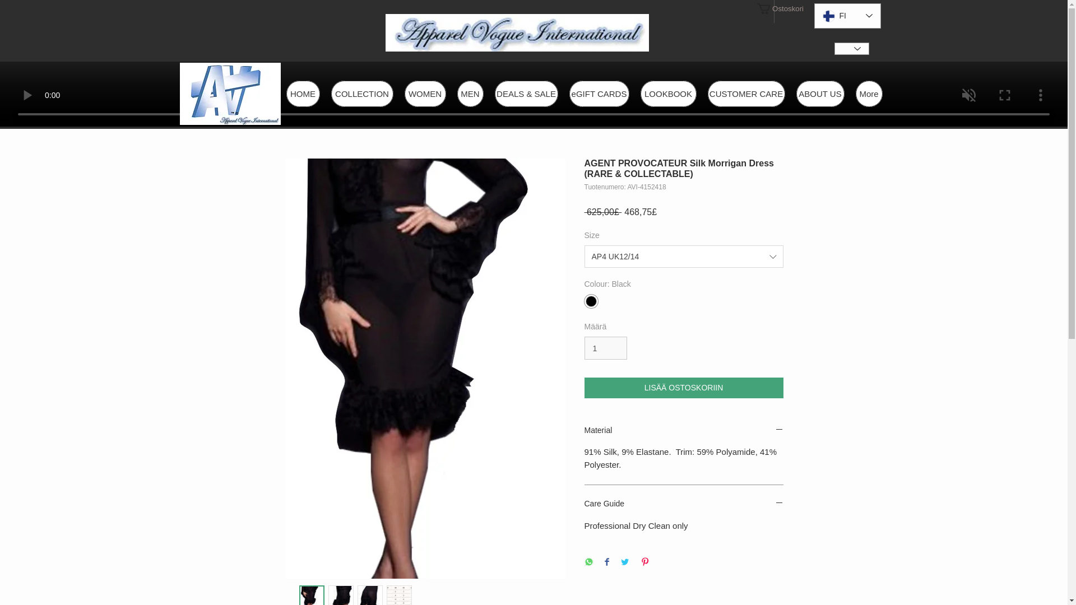 The height and width of the screenshot is (605, 1076). I want to click on MEN, so click(470, 94).